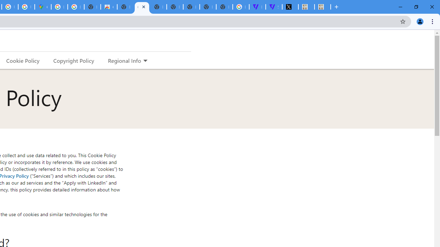  What do you see at coordinates (403, 21) in the screenshot?
I see `Bookmark this tab` at bounding box center [403, 21].